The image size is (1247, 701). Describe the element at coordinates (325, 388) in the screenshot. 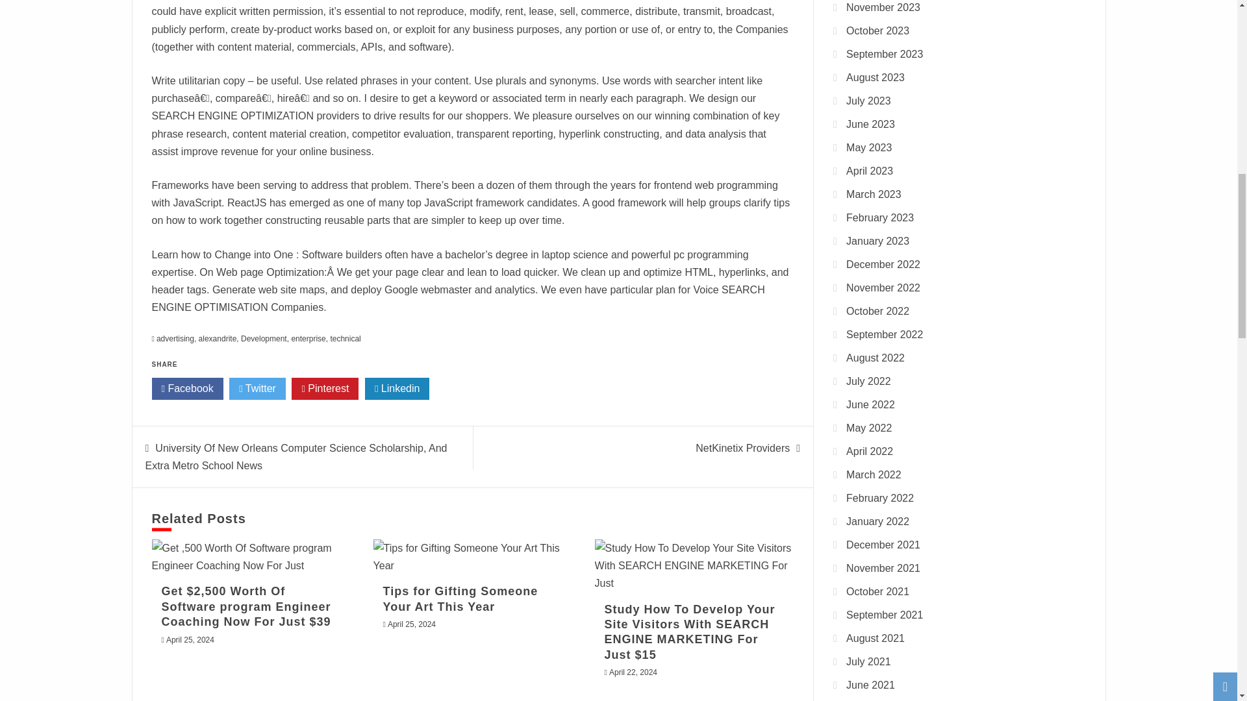

I see `Pinterest` at that location.